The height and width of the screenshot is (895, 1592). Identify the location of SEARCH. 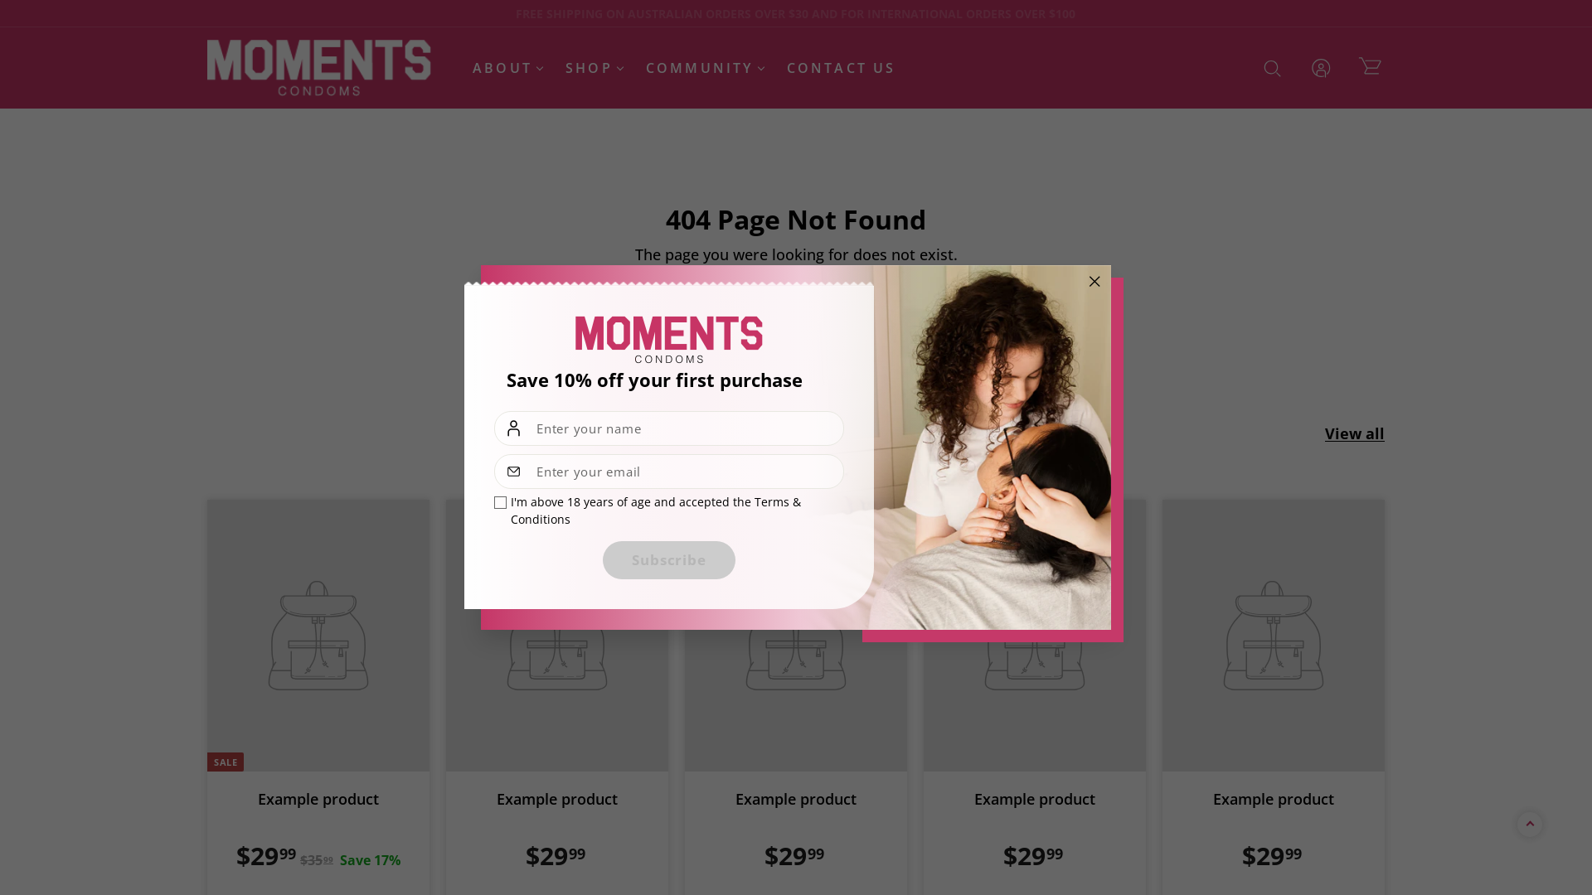
(1272, 68).